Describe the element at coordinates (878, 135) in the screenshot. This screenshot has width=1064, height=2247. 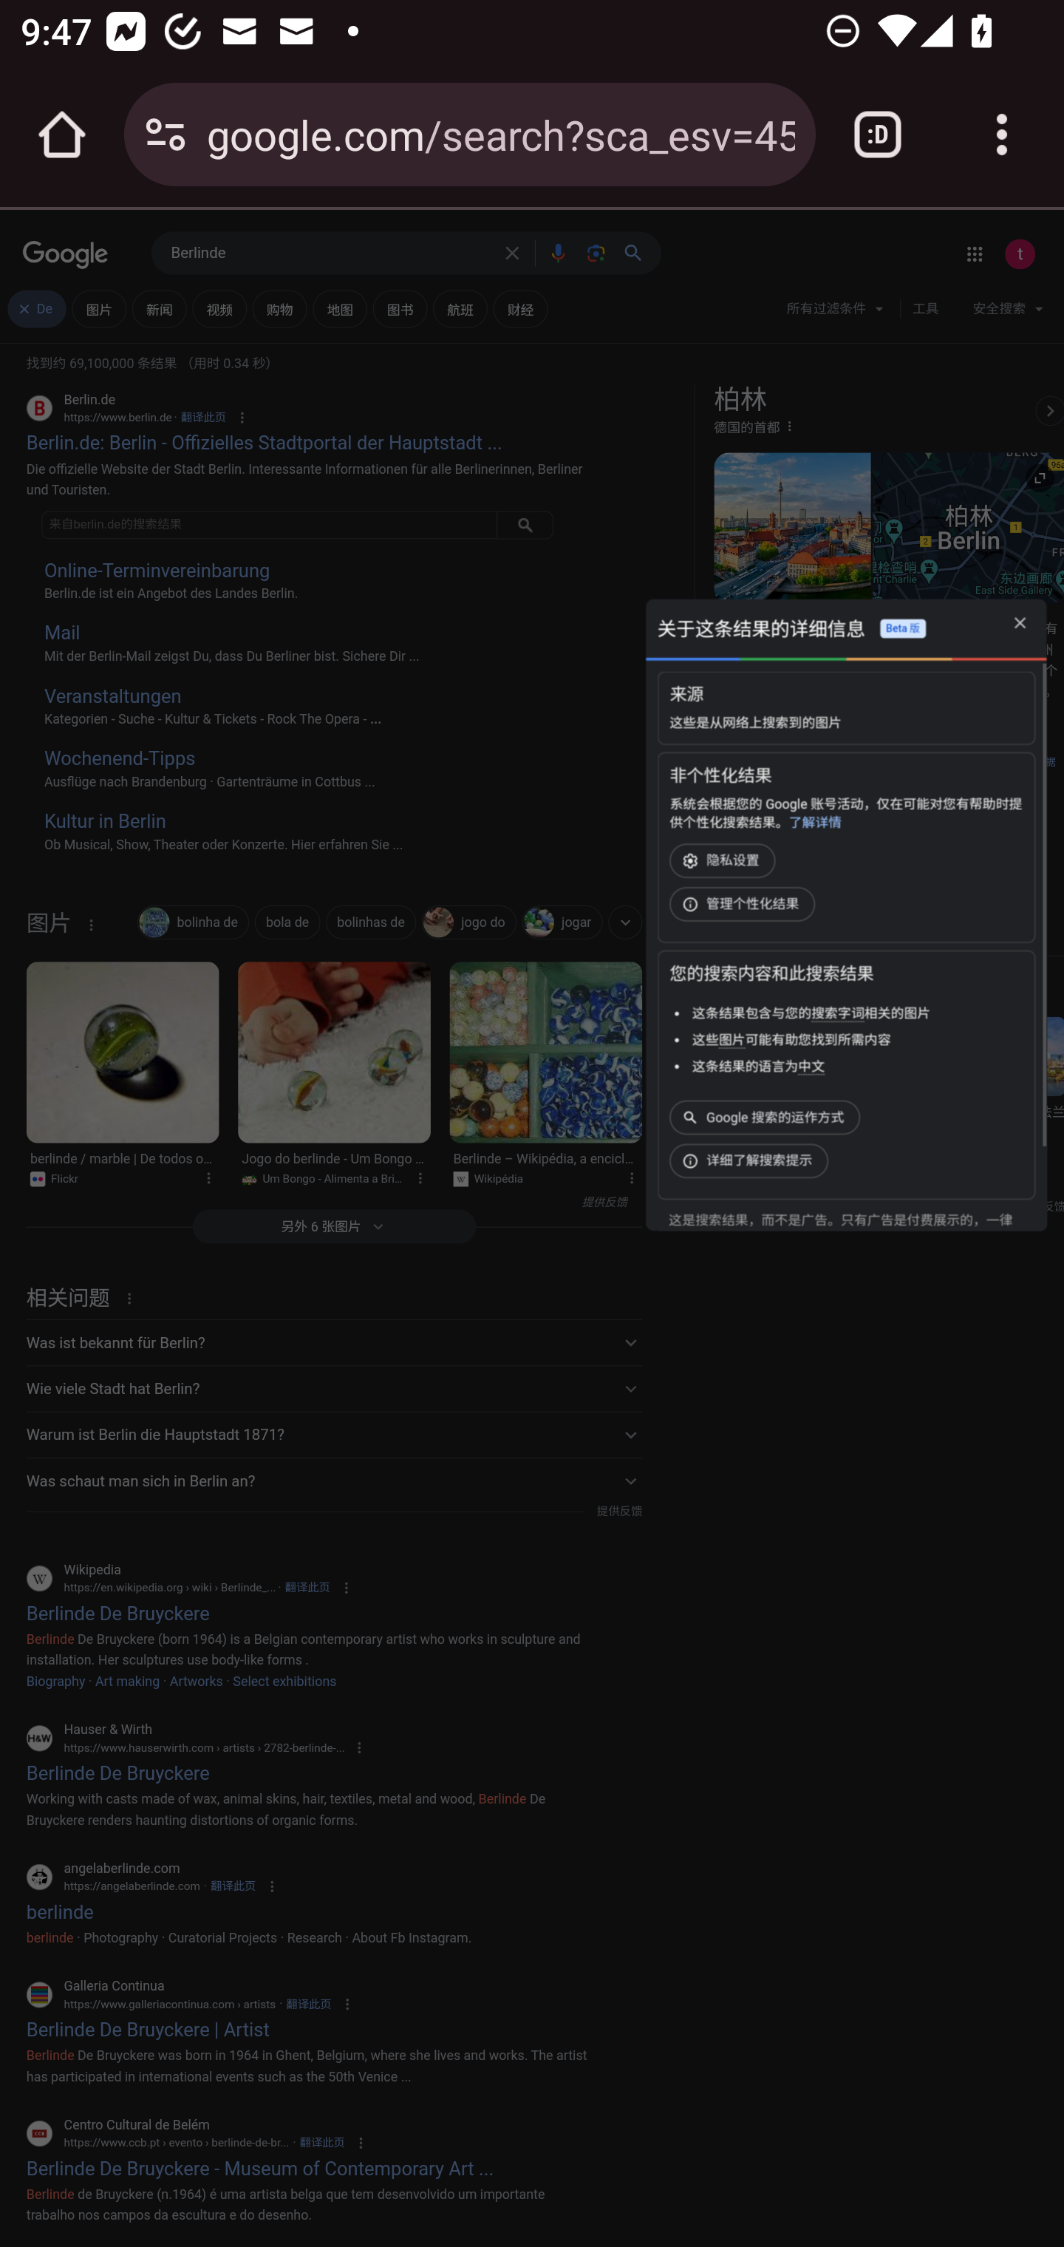
I see `Switch or close tabs` at that location.